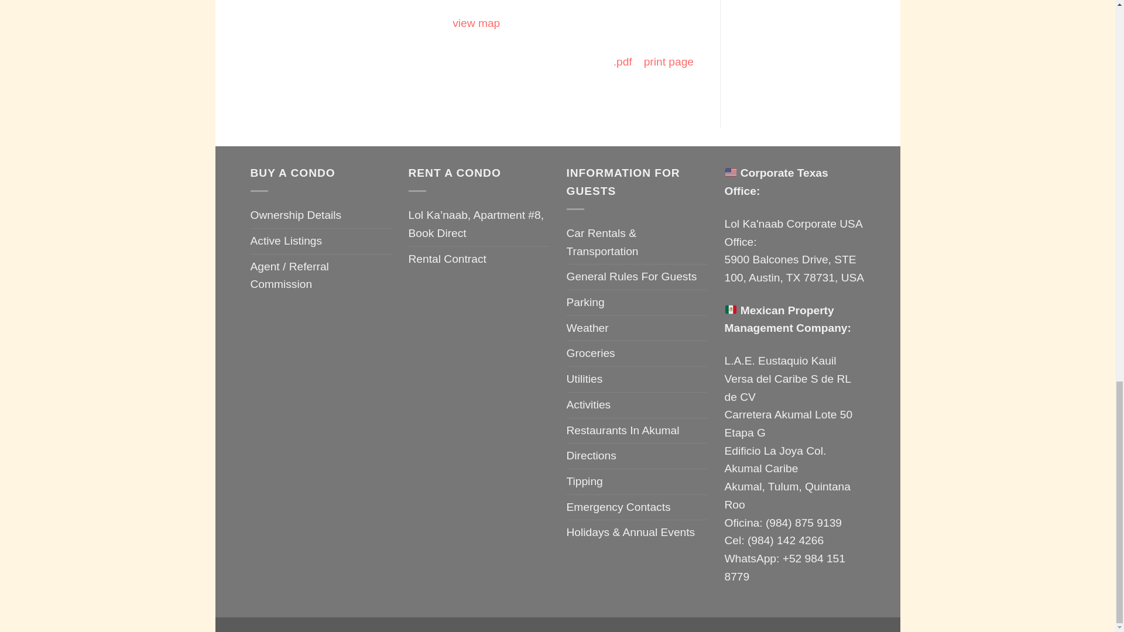  I want to click on Utilities, so click(584, 379).